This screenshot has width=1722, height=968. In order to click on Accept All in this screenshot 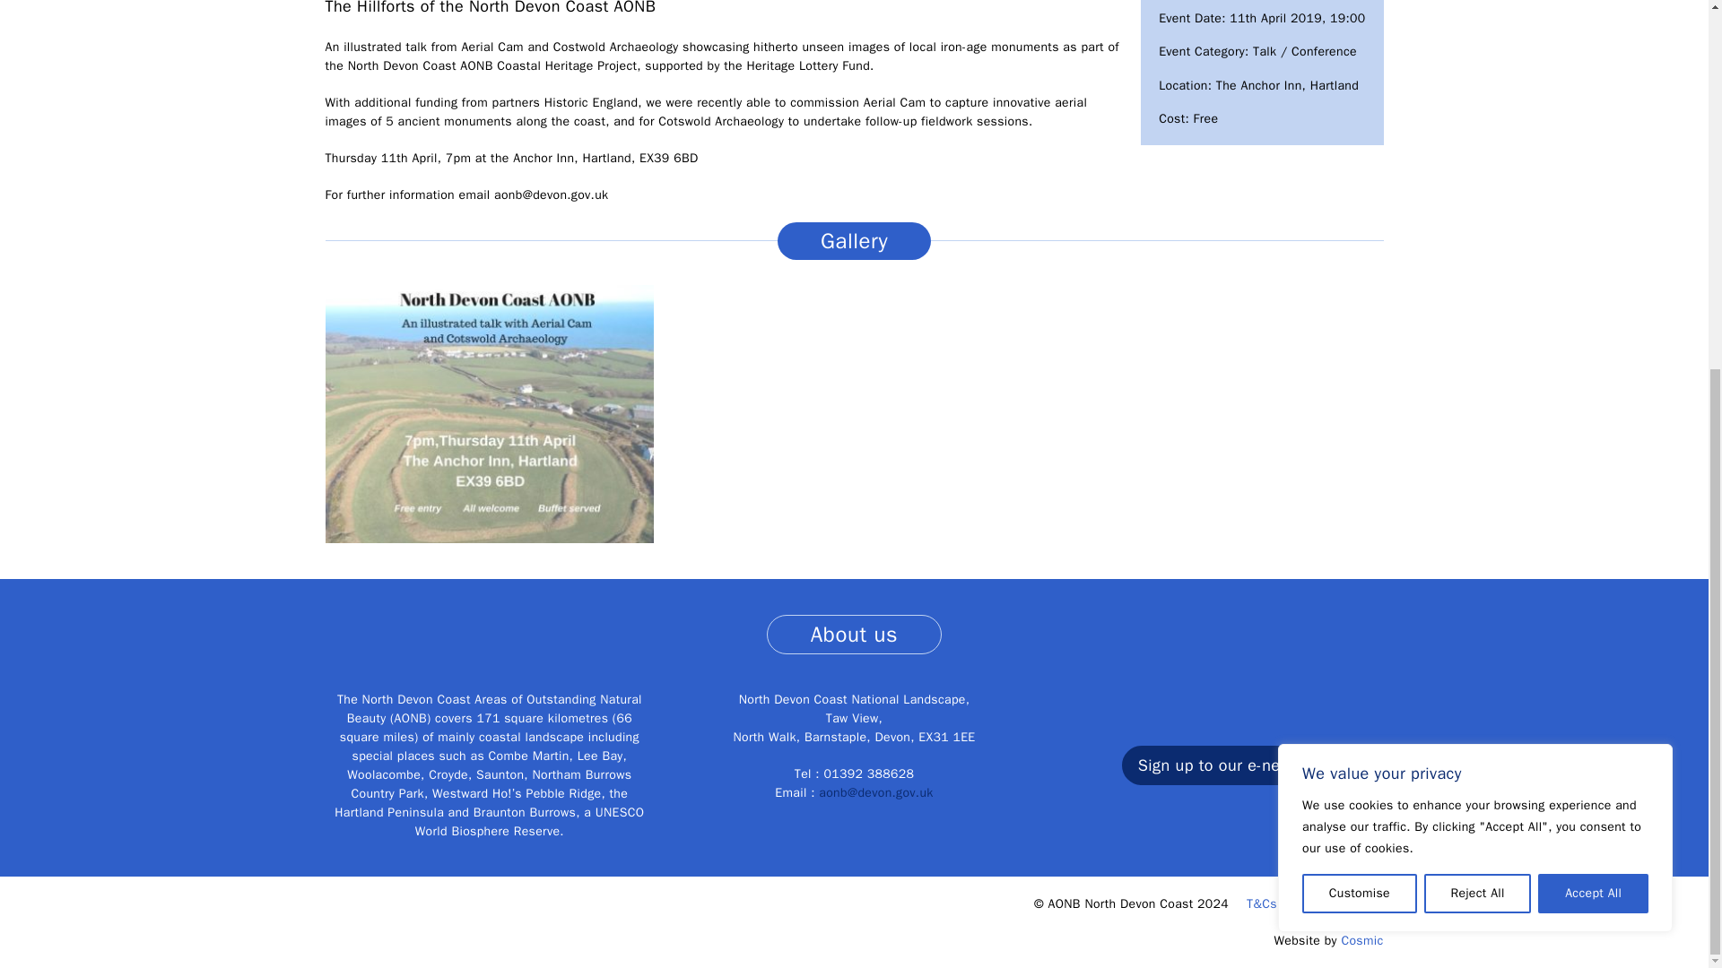, I will do `click(1593, 304)`.